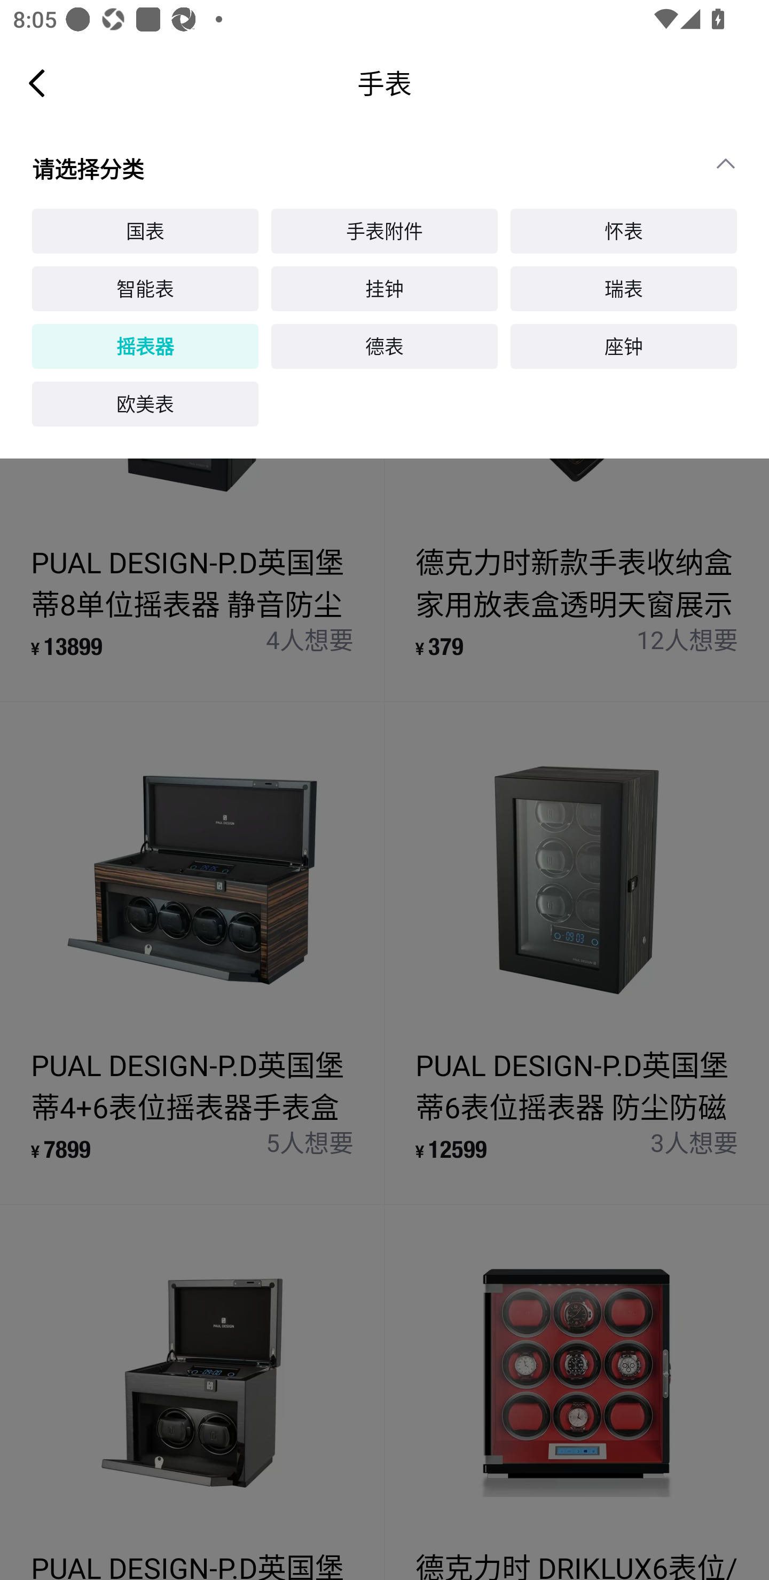 This screenshot has height=1580, width=769. Describe the element at coordinates (734, 163) in the screenshot. I see `` at that location.